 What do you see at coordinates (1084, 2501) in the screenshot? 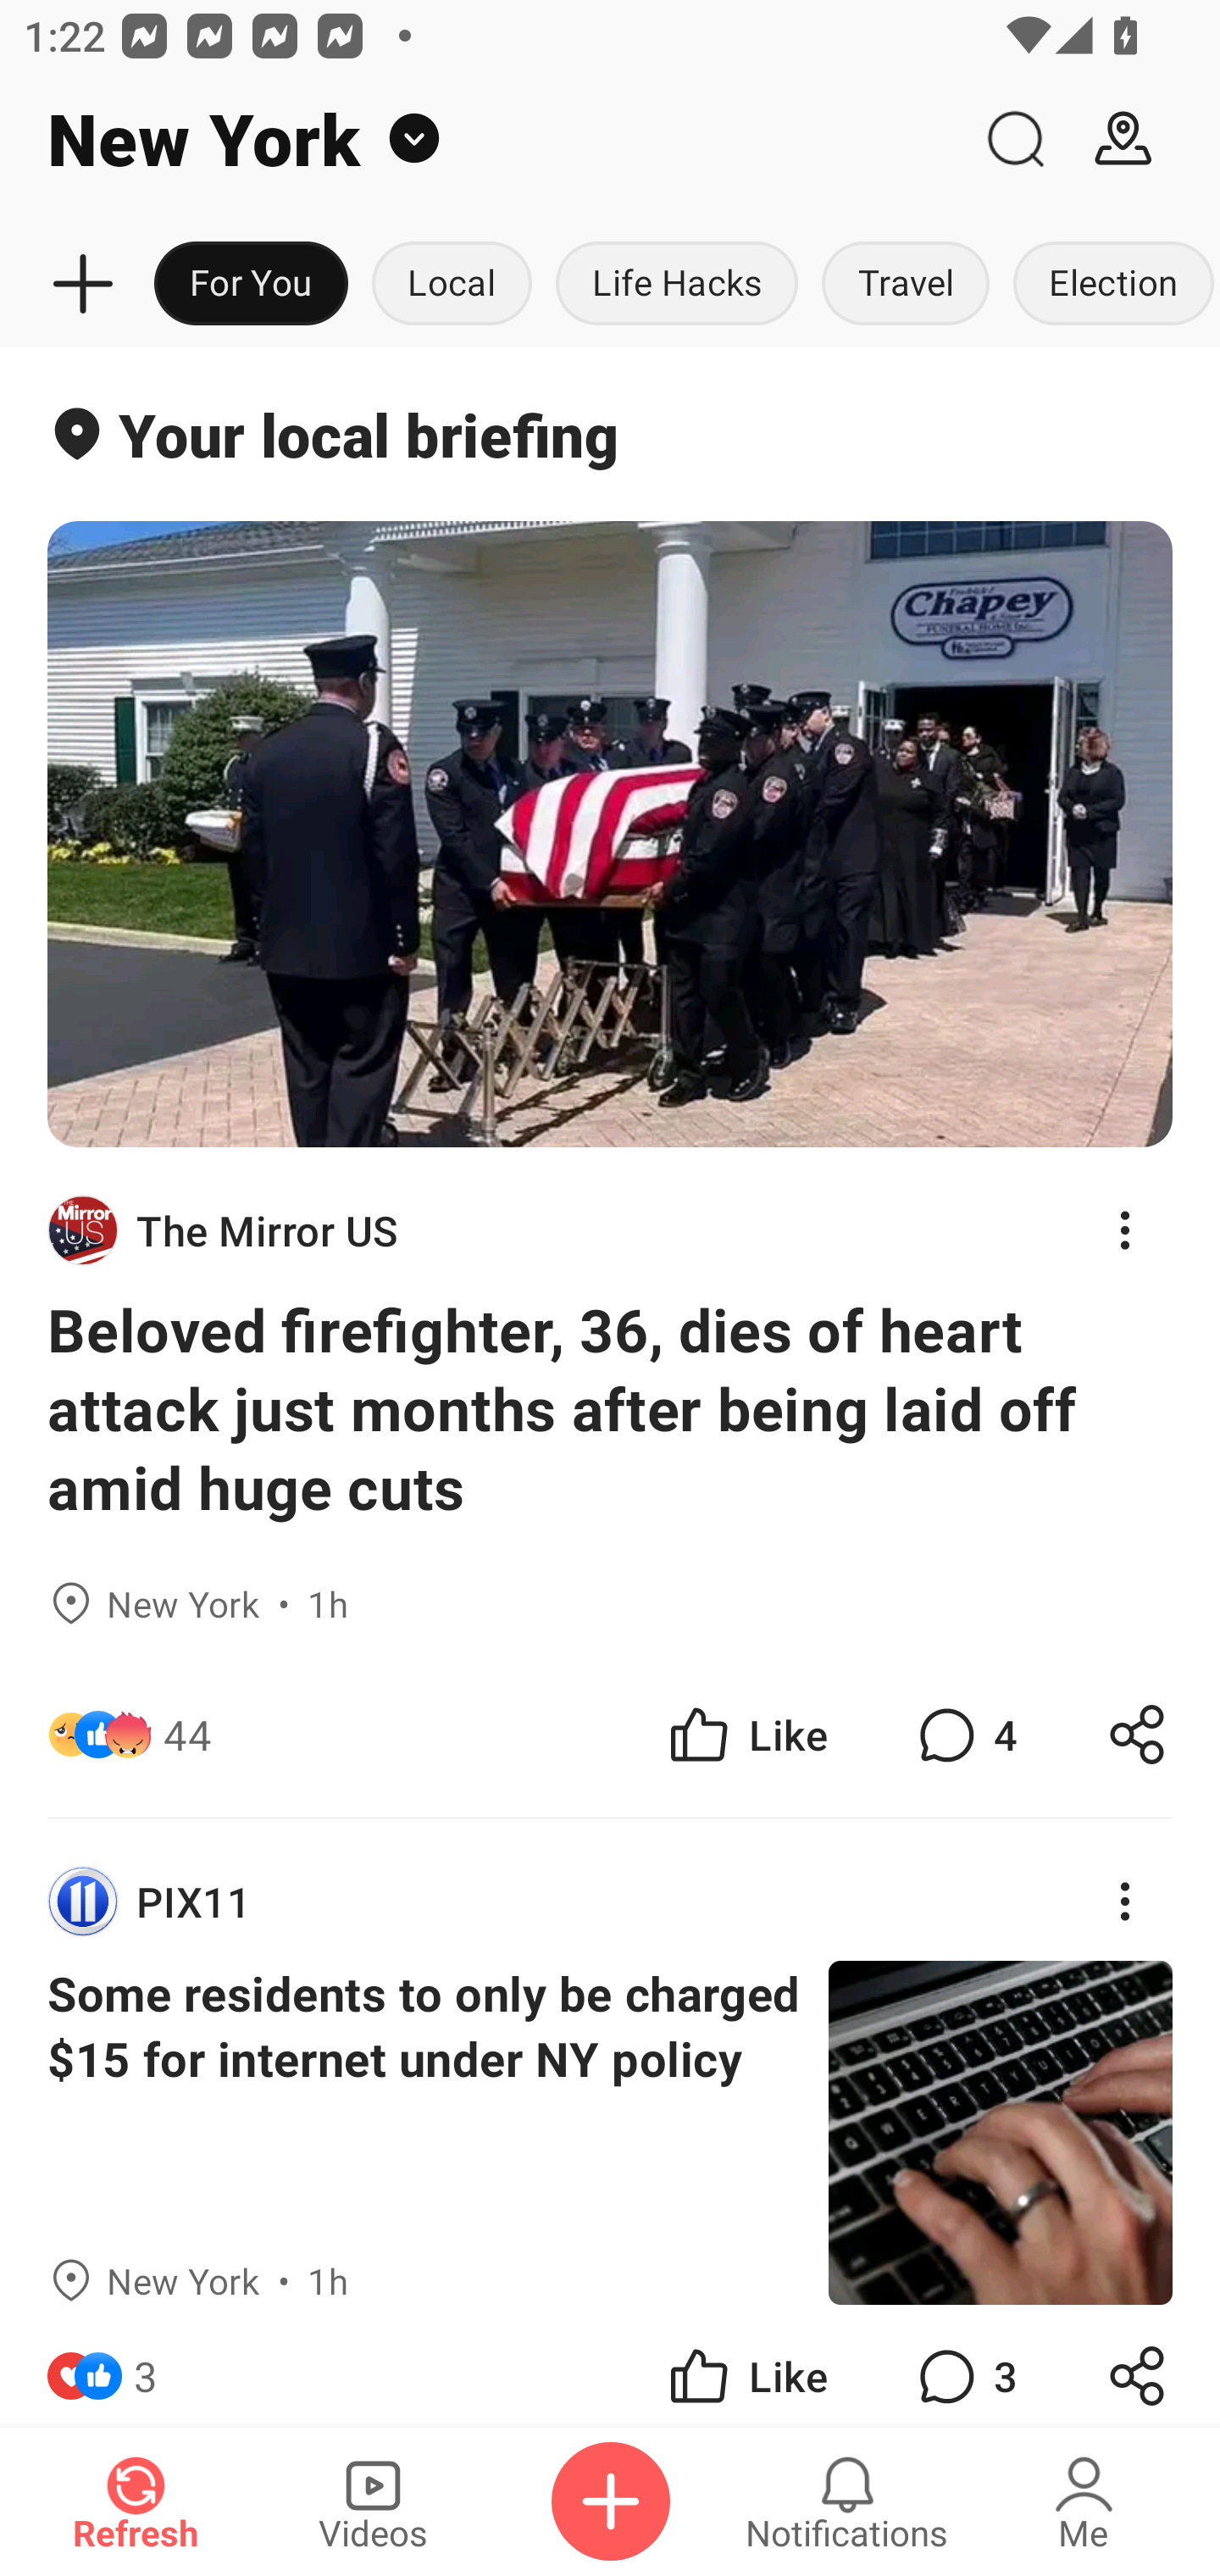
I see `Me` at bounding box center [1084, 2501].